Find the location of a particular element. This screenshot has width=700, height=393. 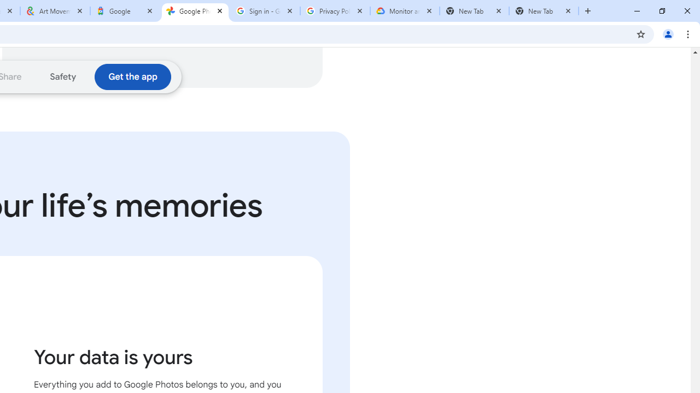

New Tab is located at coordinates (544, 11).